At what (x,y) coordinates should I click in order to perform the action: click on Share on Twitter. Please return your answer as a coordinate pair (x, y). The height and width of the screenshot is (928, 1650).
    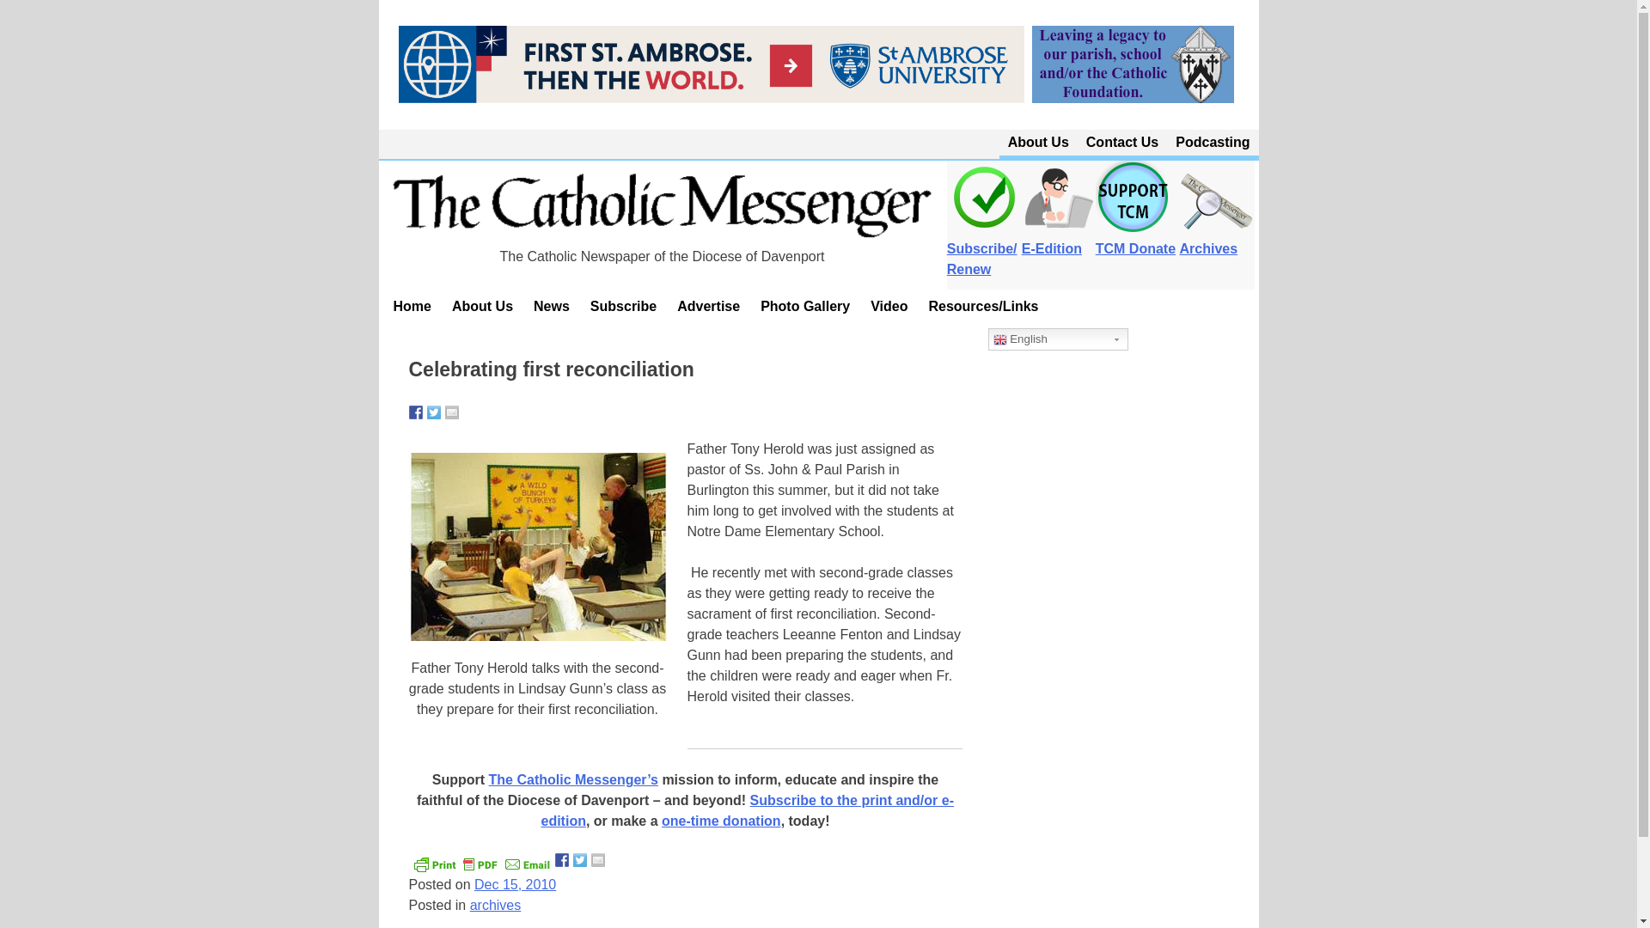
    Looking at the image, I should click on (579, 859).